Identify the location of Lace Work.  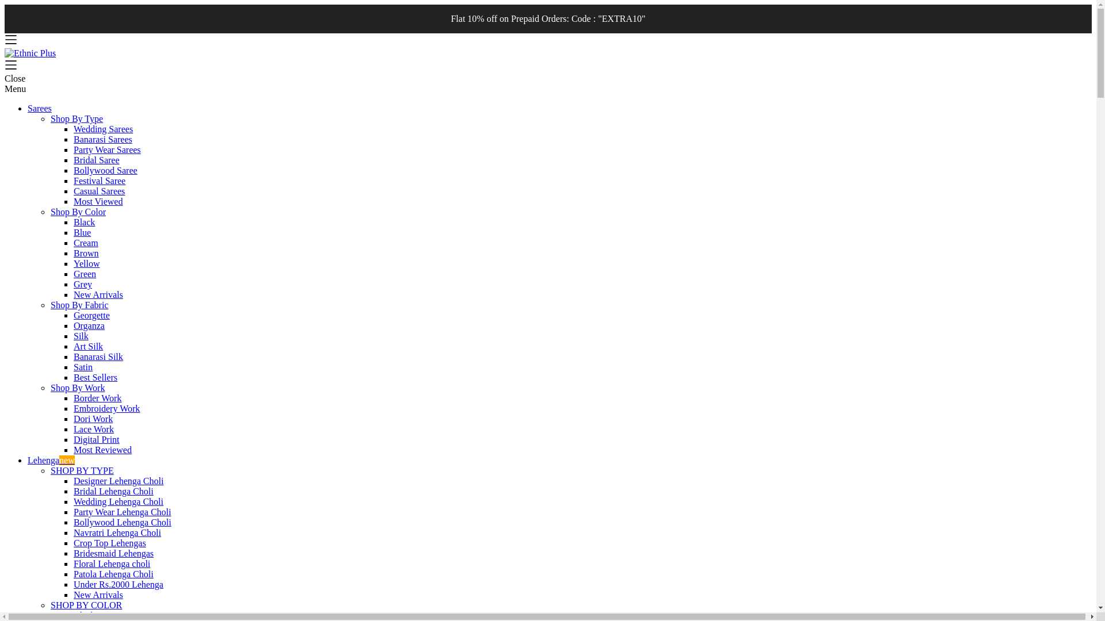
(93, 429).